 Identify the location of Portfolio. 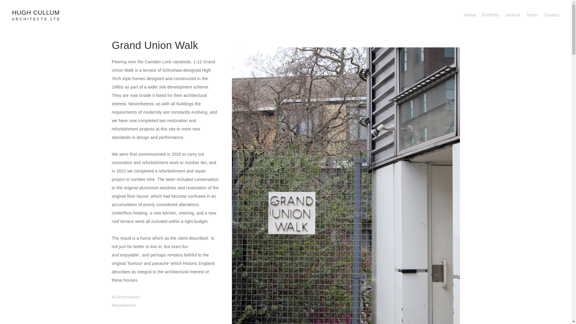
(491, 15).